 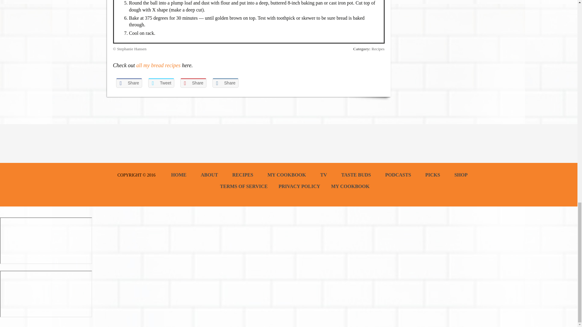 I want to click on Share on LinkedIn, so click(x=225, y=83).